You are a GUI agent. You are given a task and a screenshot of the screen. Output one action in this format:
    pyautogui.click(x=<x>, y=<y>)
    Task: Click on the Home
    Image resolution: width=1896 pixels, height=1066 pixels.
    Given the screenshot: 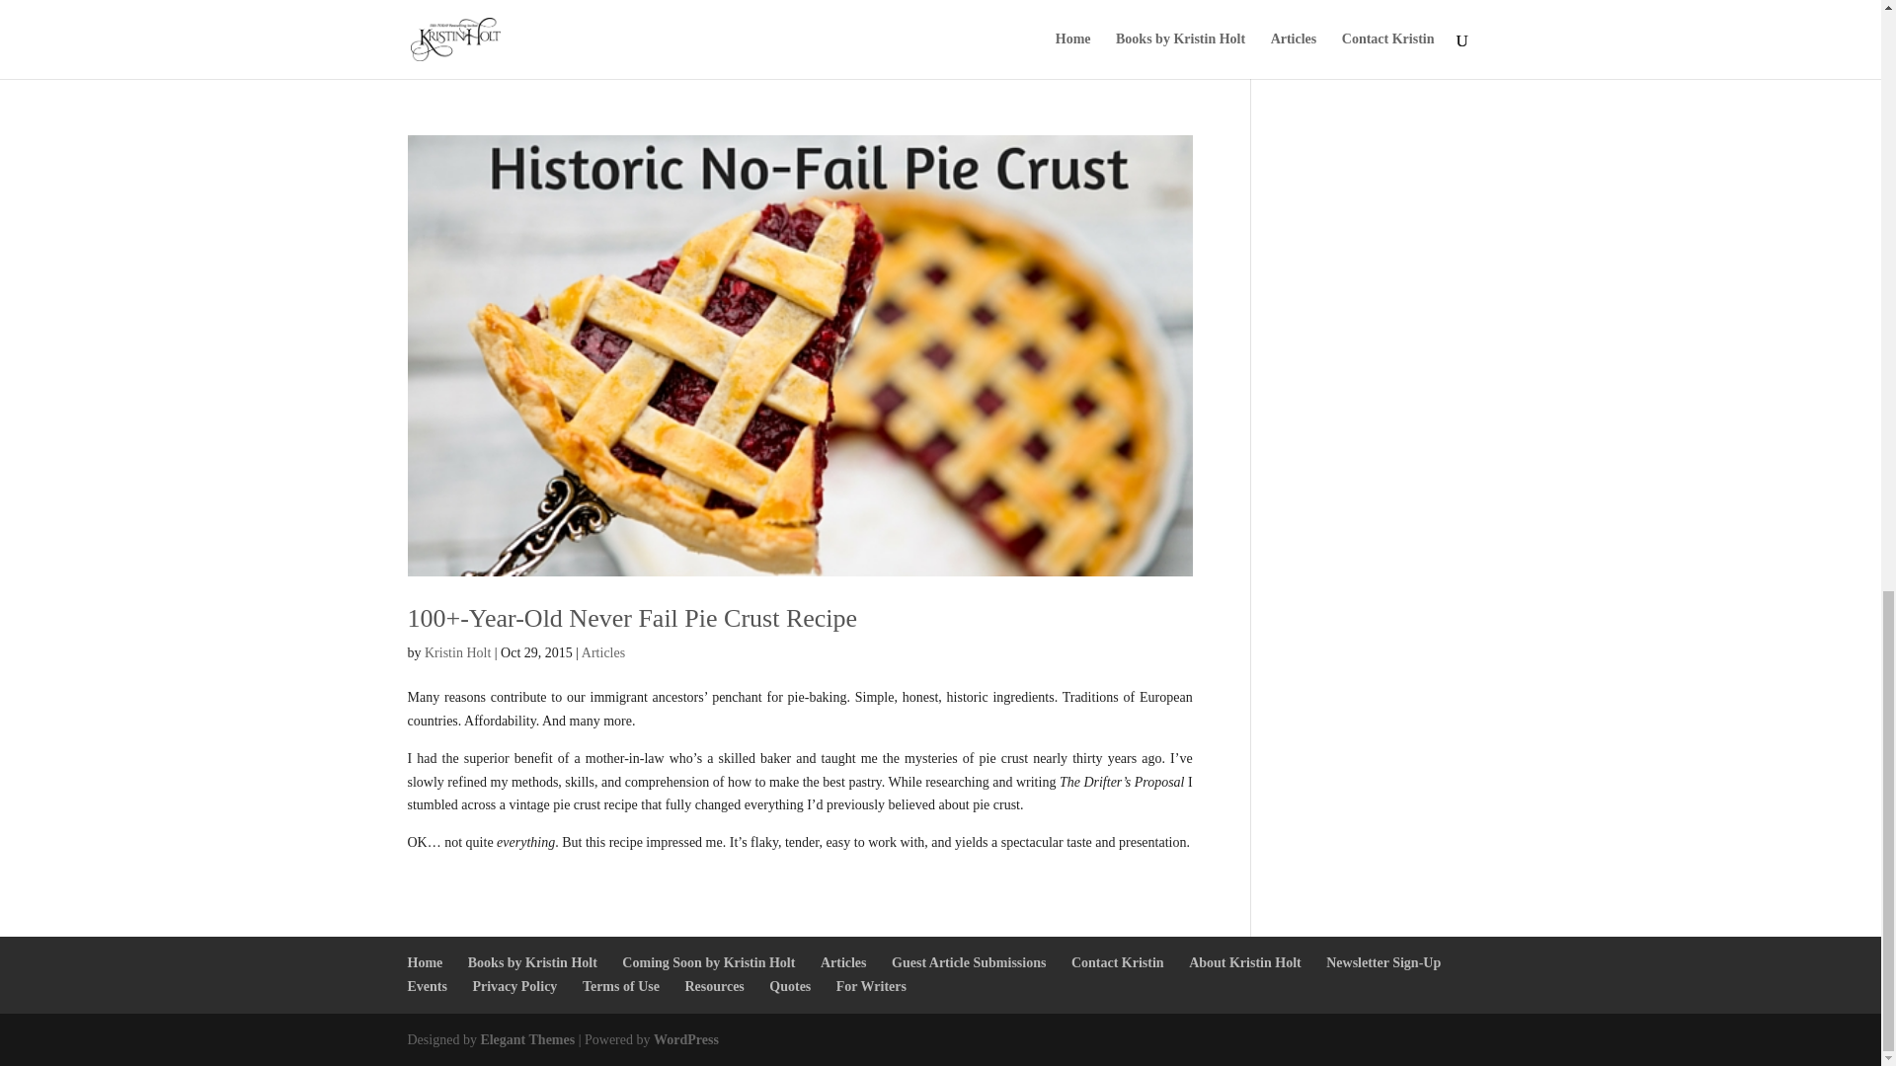 What is the action you would take?
    pyautogui.click(x=425, y=961)
    